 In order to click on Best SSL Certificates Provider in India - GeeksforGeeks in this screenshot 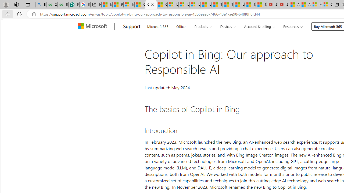, I will do `click(63, 5)`.